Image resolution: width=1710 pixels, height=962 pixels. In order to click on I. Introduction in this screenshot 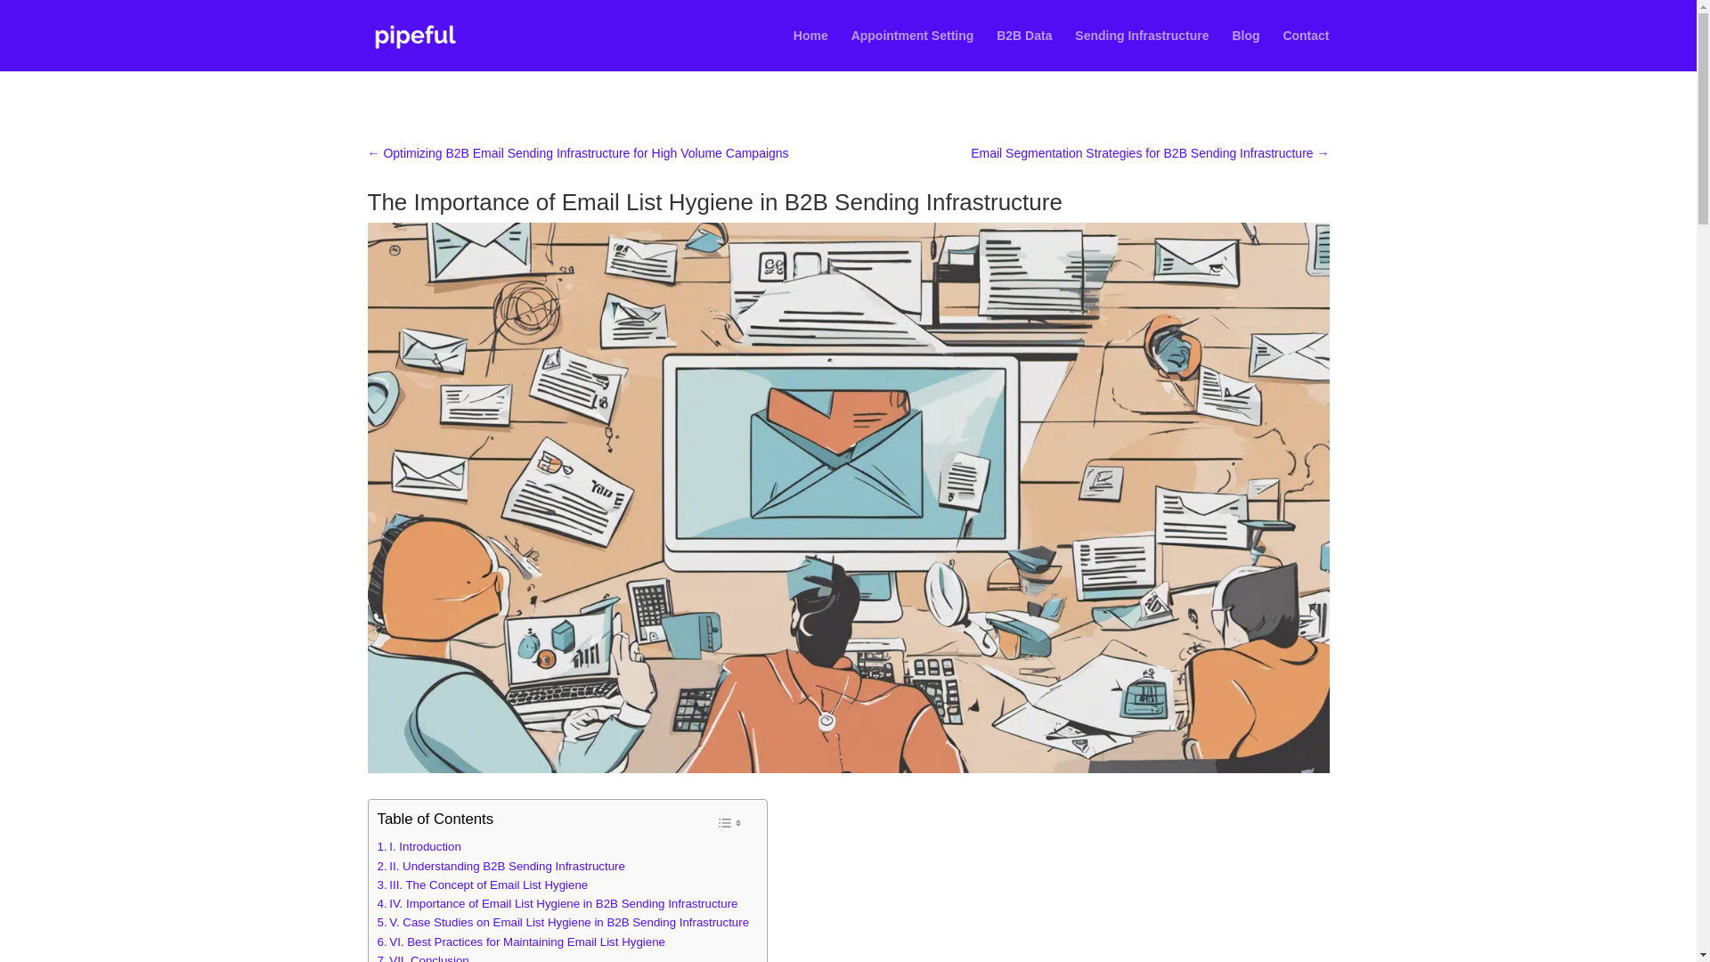, I will do `click(419, 846)`.